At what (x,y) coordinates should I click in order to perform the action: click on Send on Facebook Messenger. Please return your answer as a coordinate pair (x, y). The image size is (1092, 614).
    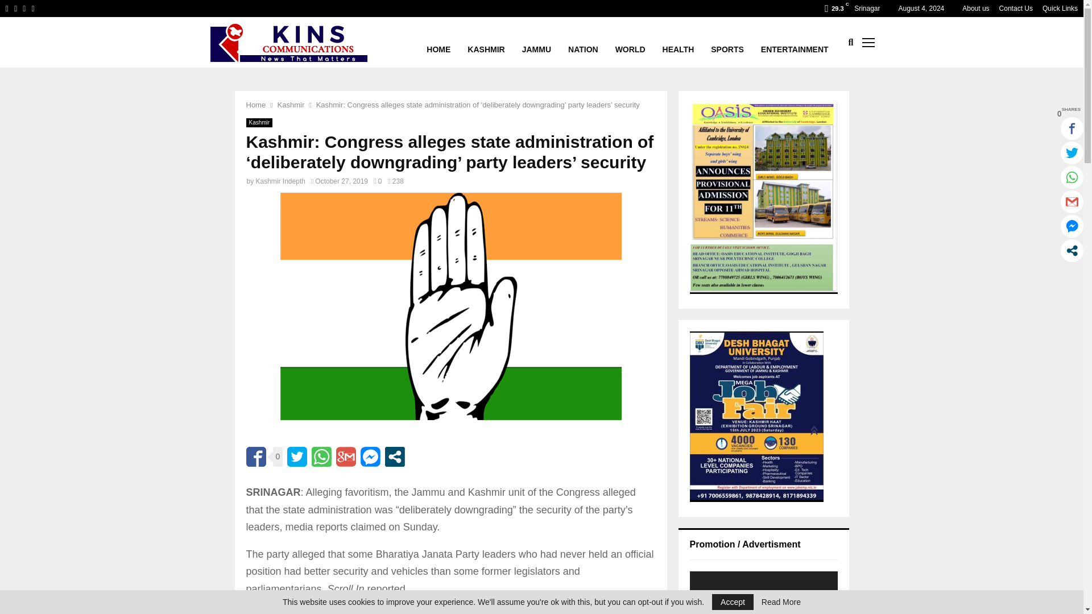
    Looking at the image, I should click on (370, 457).